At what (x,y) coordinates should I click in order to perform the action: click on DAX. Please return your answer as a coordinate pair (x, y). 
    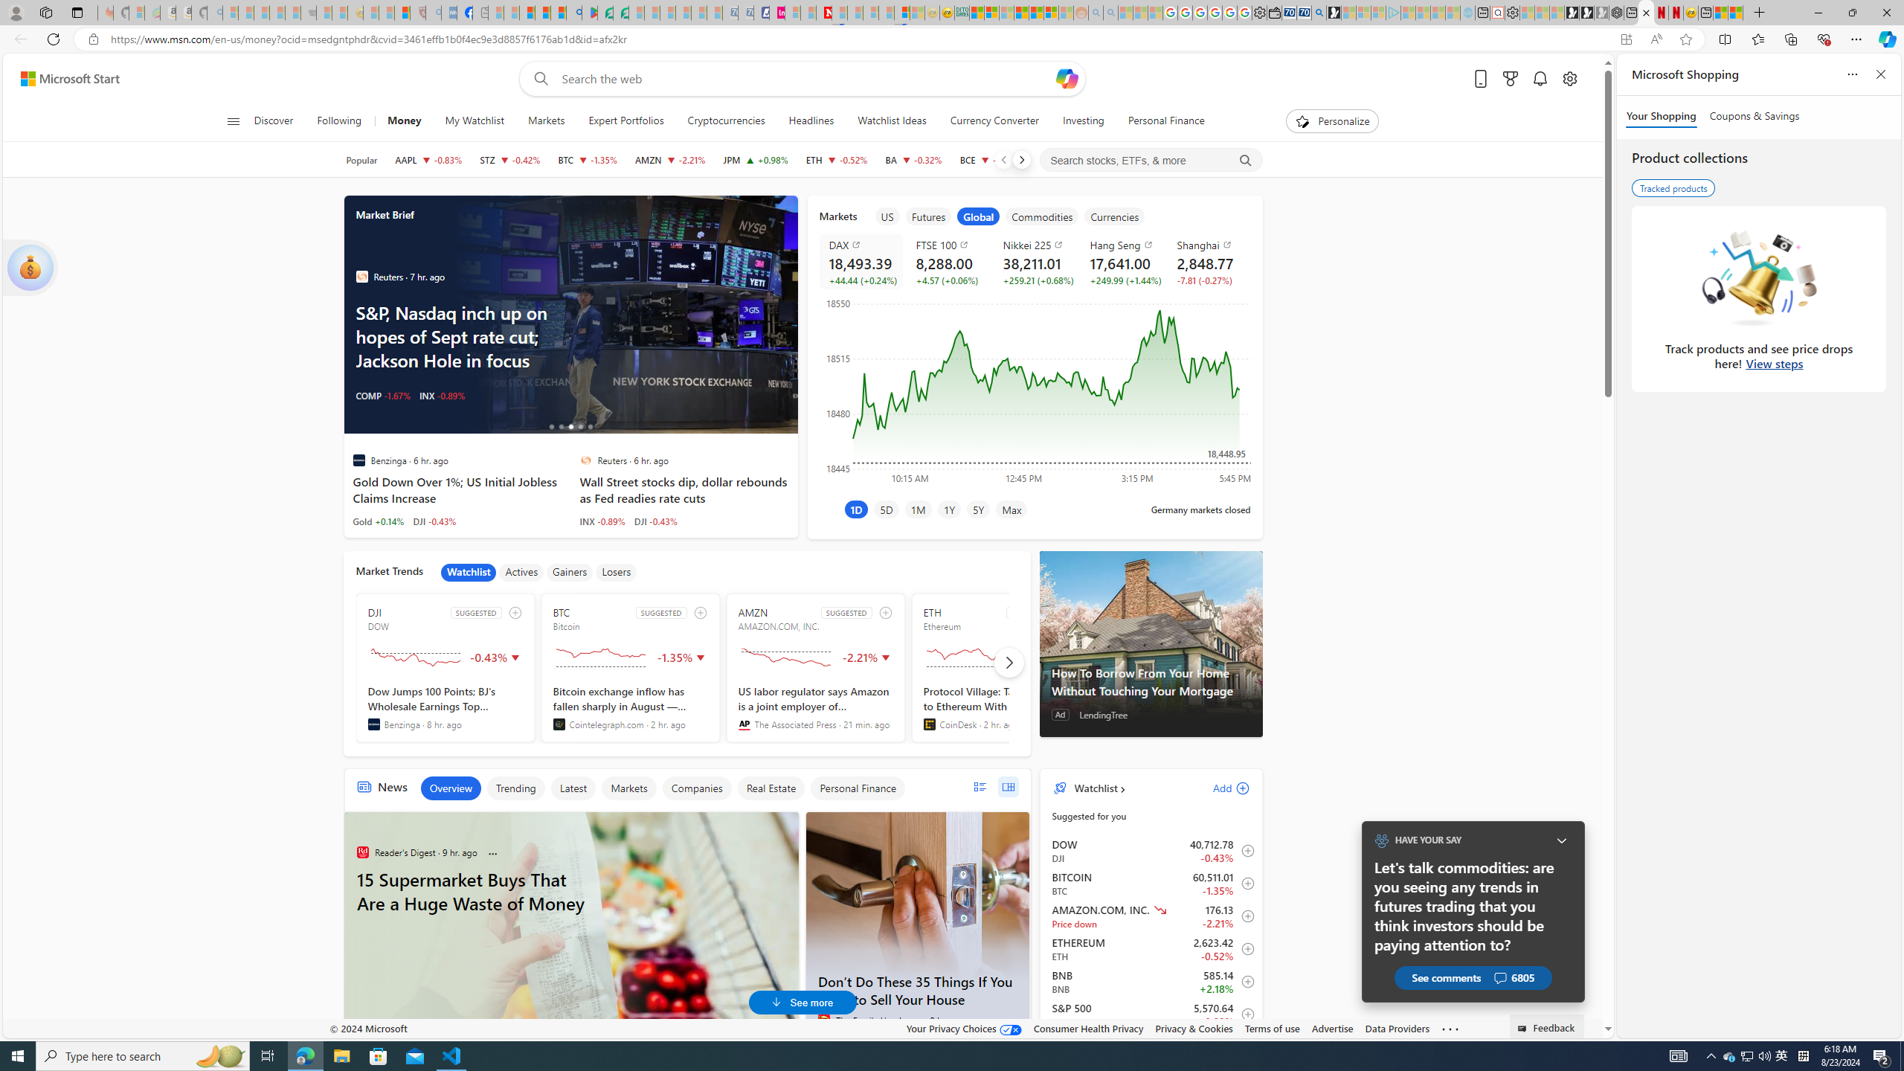
    Looking at the image, I should click on (863, 245).